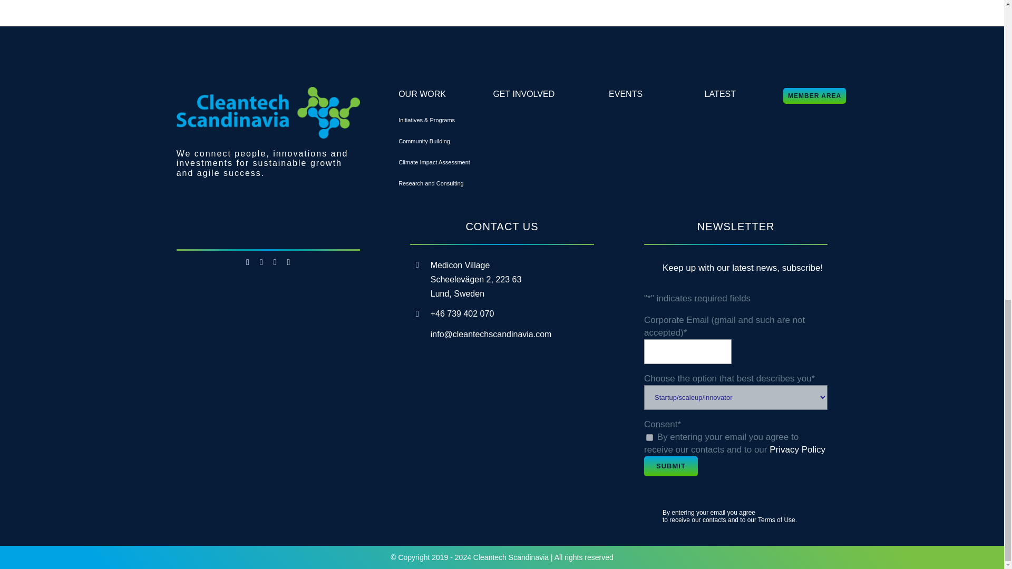  I want to click on Submit, so click(670, 466).